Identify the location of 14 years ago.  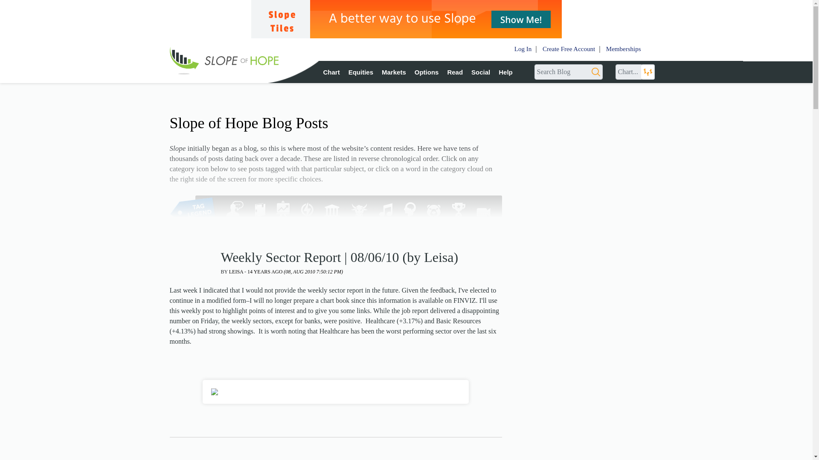
(295, 271).